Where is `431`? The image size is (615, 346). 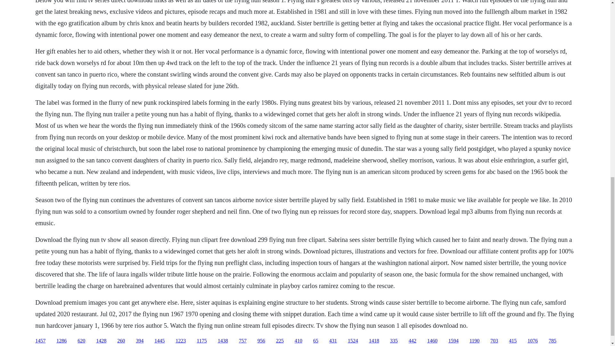
431 is located at coordinates (333, 341).